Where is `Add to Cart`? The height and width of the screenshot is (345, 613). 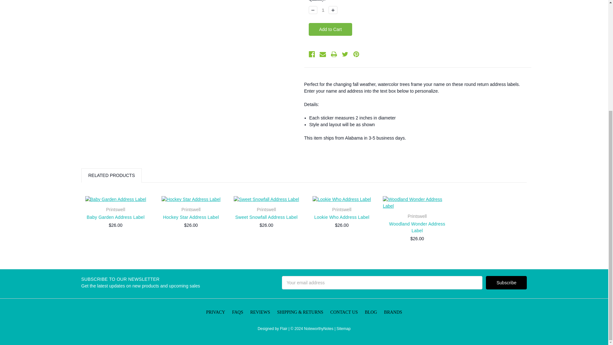
Add to Cart is located at coordinates (330, 29).